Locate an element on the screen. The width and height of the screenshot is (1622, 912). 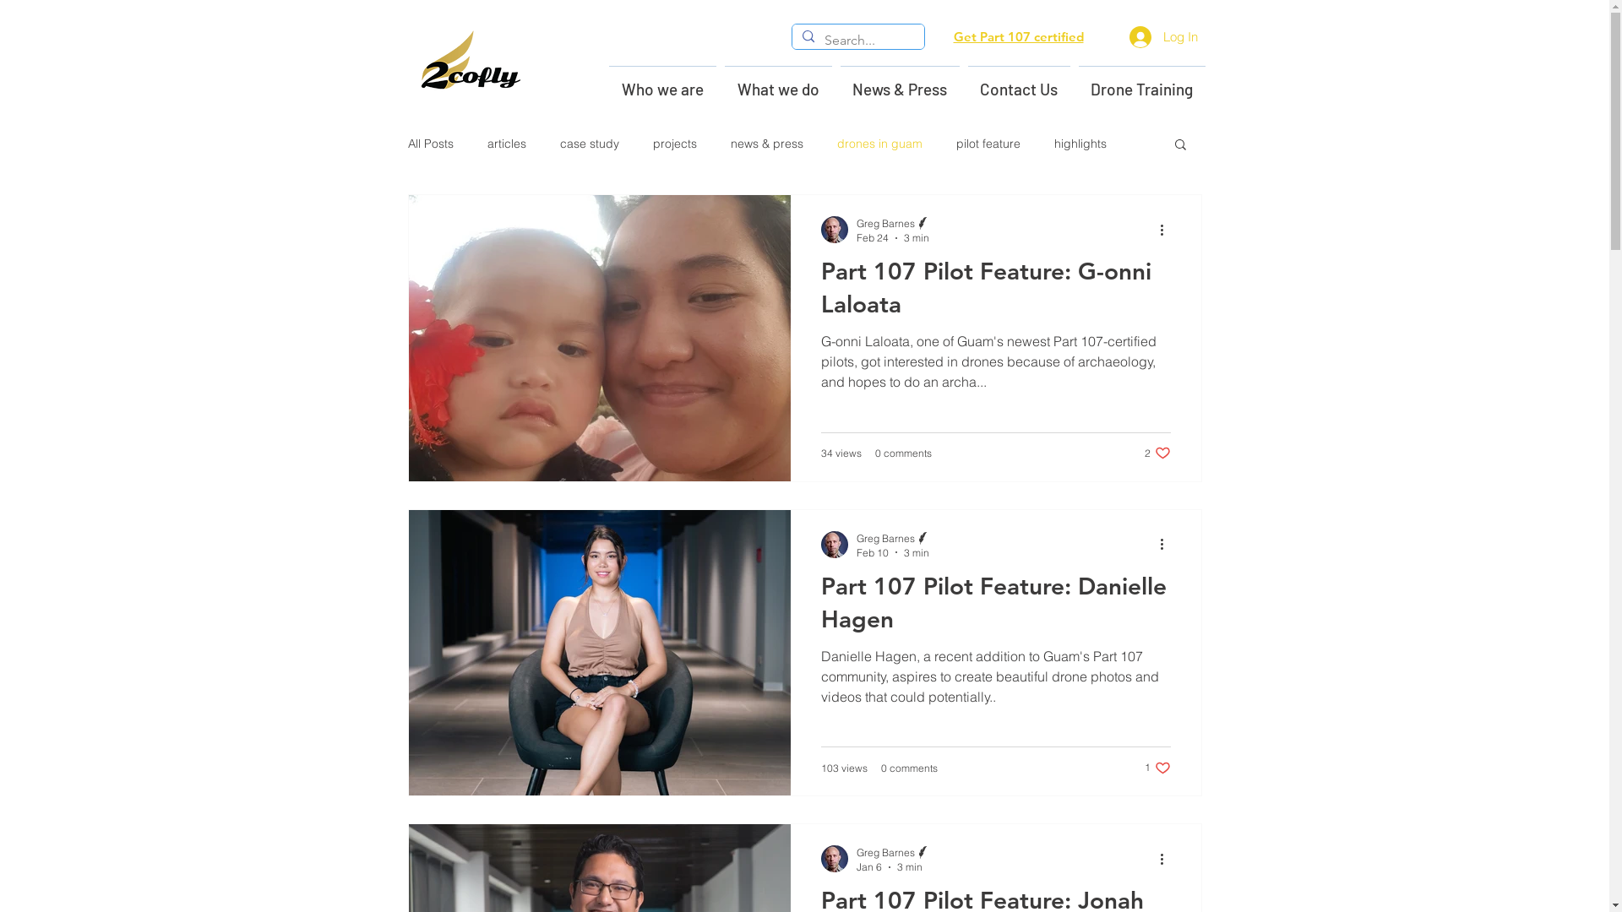
Part 107 Pilot Feature: Danielle Hagen is located at coordinates (996, 608).